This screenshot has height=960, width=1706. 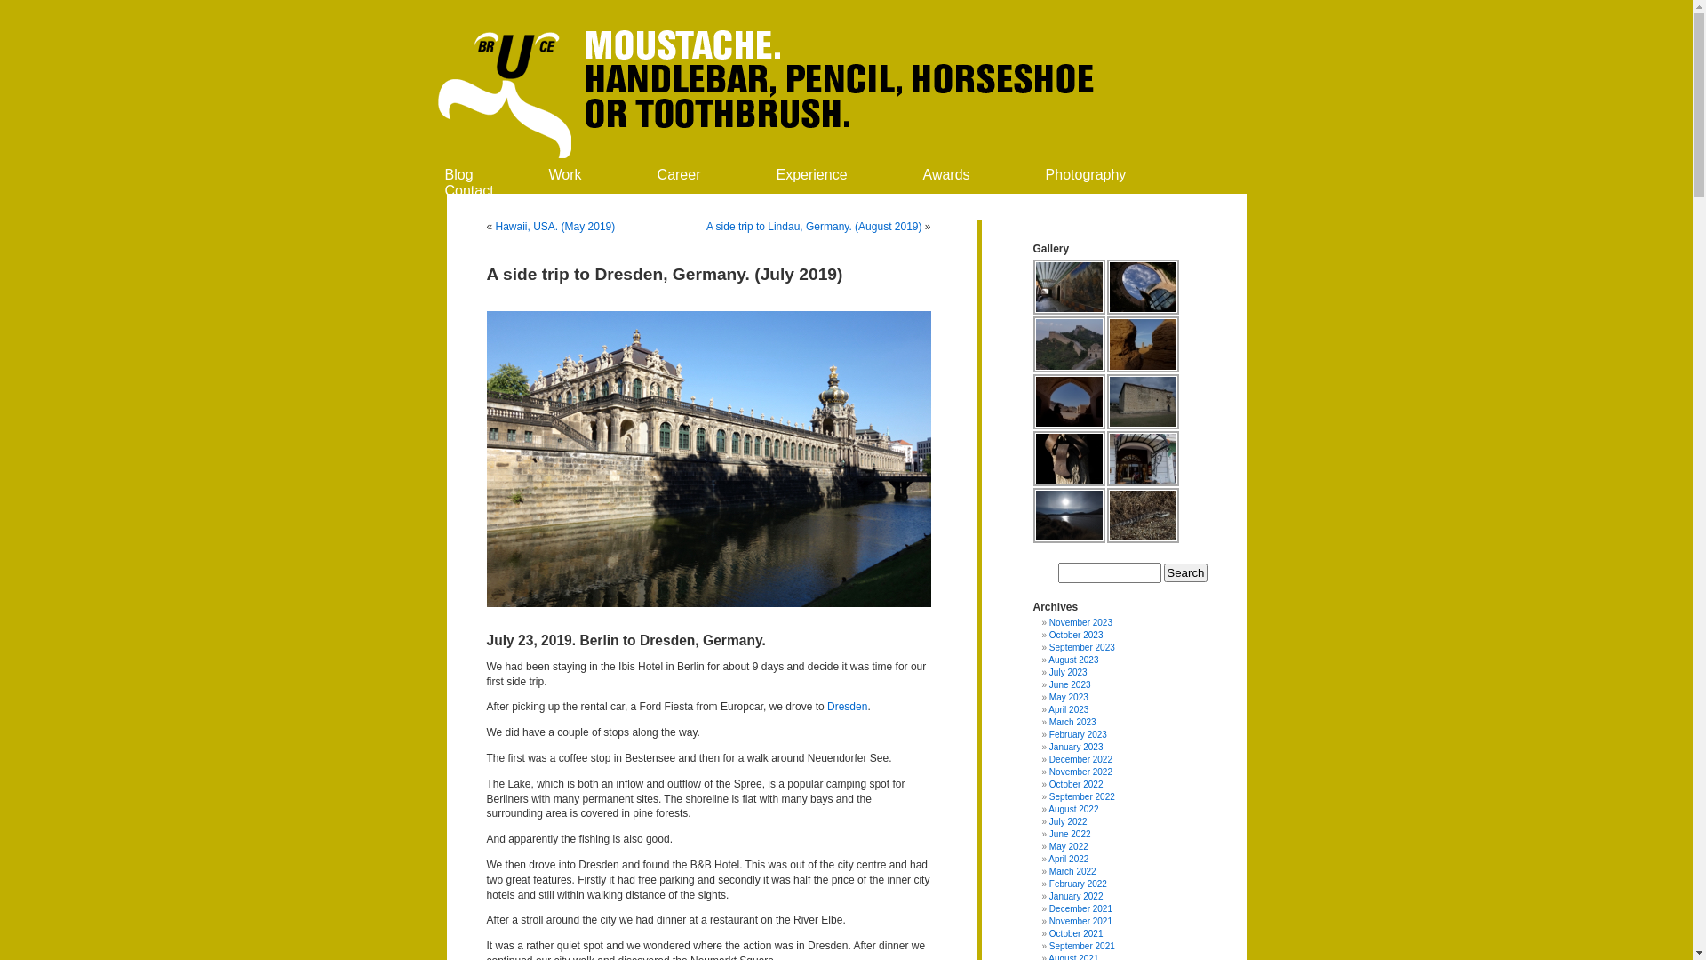 What do you see at coordinates (1069, 846) in the screenshot?
I see `May 2022` at bounding box center [1069, 846].